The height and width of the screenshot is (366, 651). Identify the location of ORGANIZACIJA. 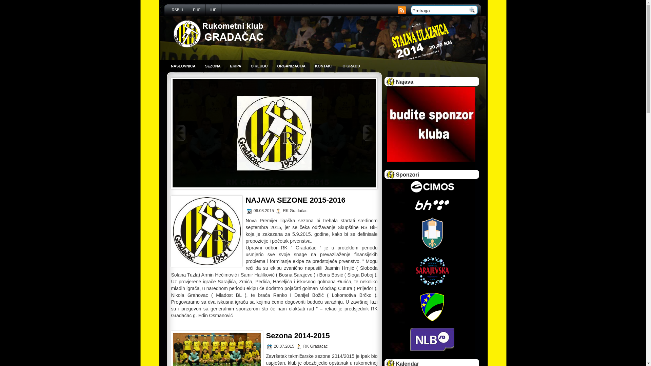
(292, 66).